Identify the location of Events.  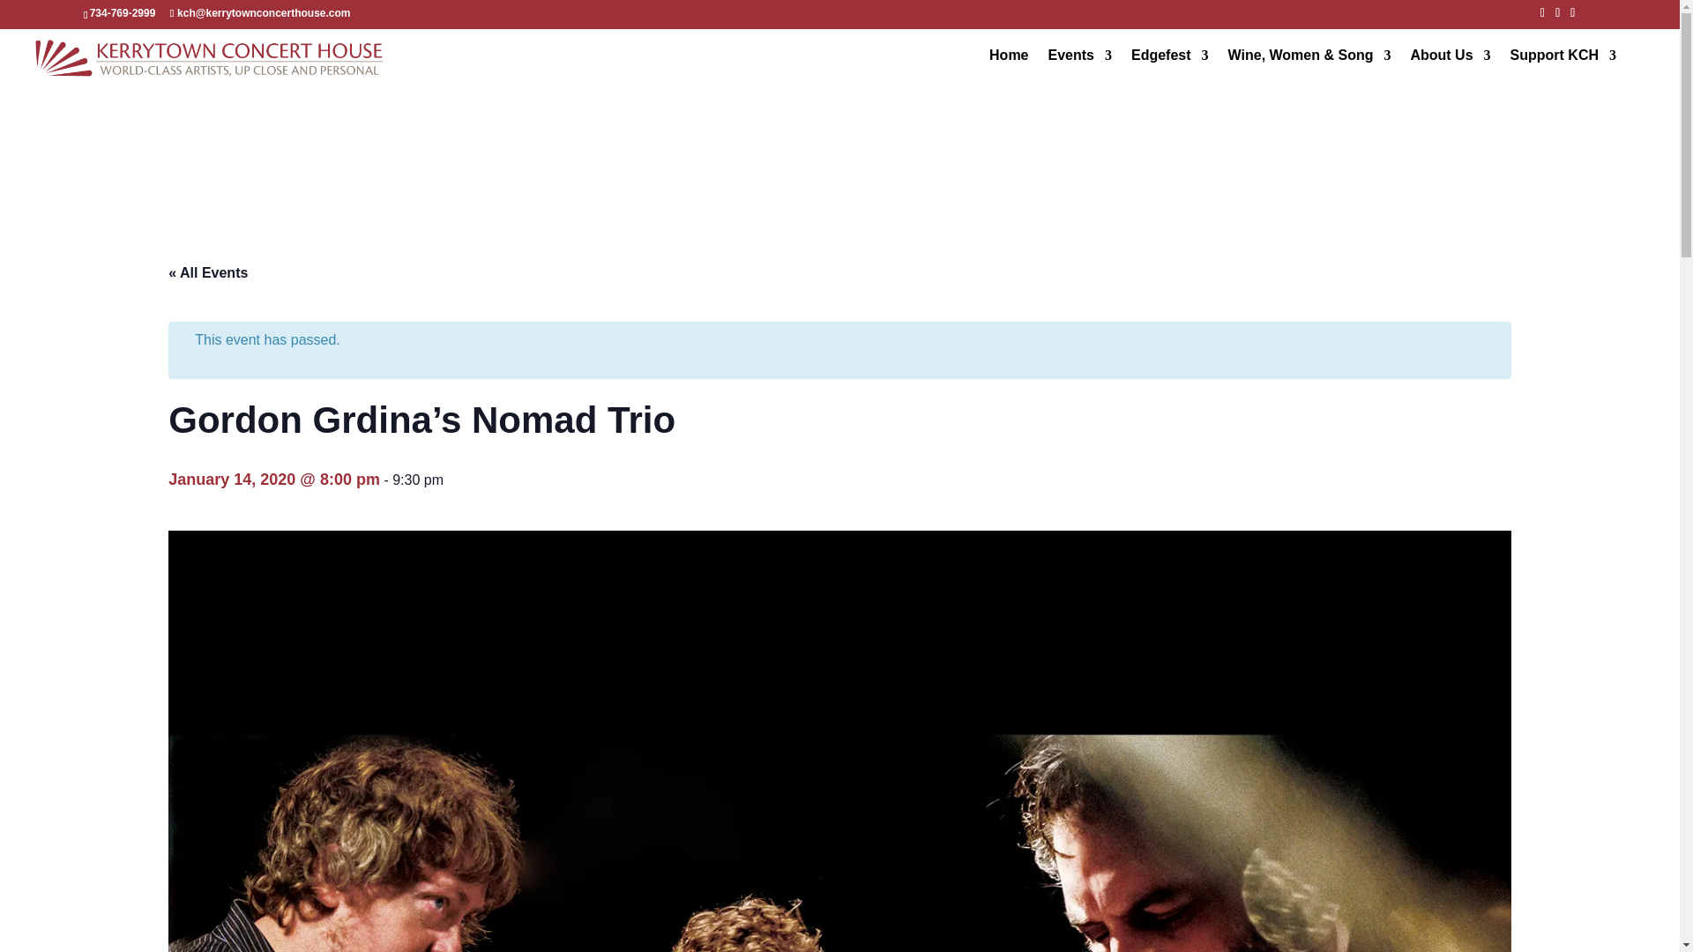
(1079, 67).